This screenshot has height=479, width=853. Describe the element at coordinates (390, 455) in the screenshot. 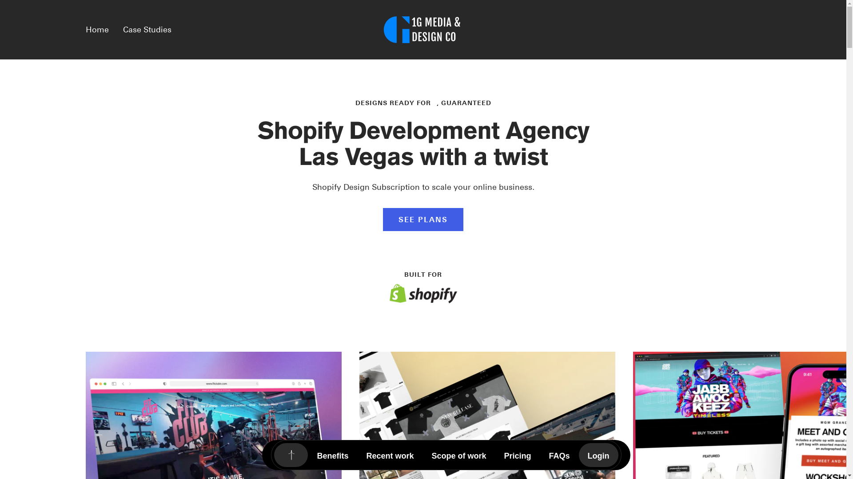

I see `Recent work` at that location.